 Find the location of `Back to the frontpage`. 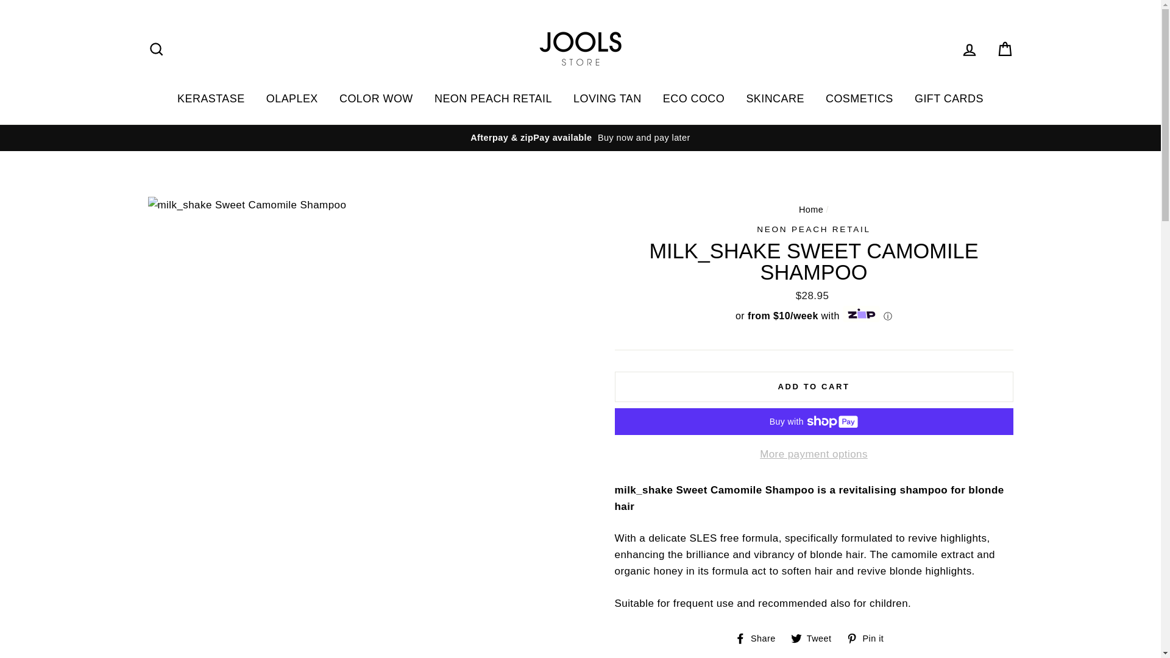

Back to the frontpage is located at coordinates (811, 210).